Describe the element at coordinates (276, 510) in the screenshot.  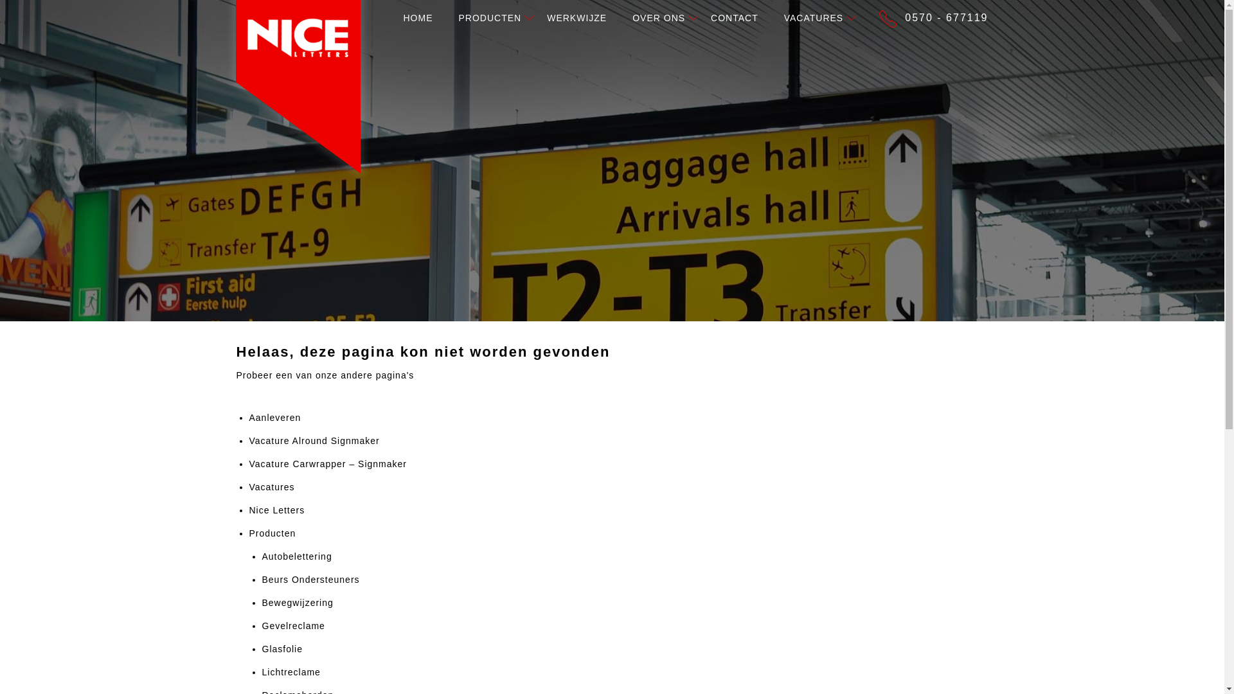
I see `Nice Letters` at that location.